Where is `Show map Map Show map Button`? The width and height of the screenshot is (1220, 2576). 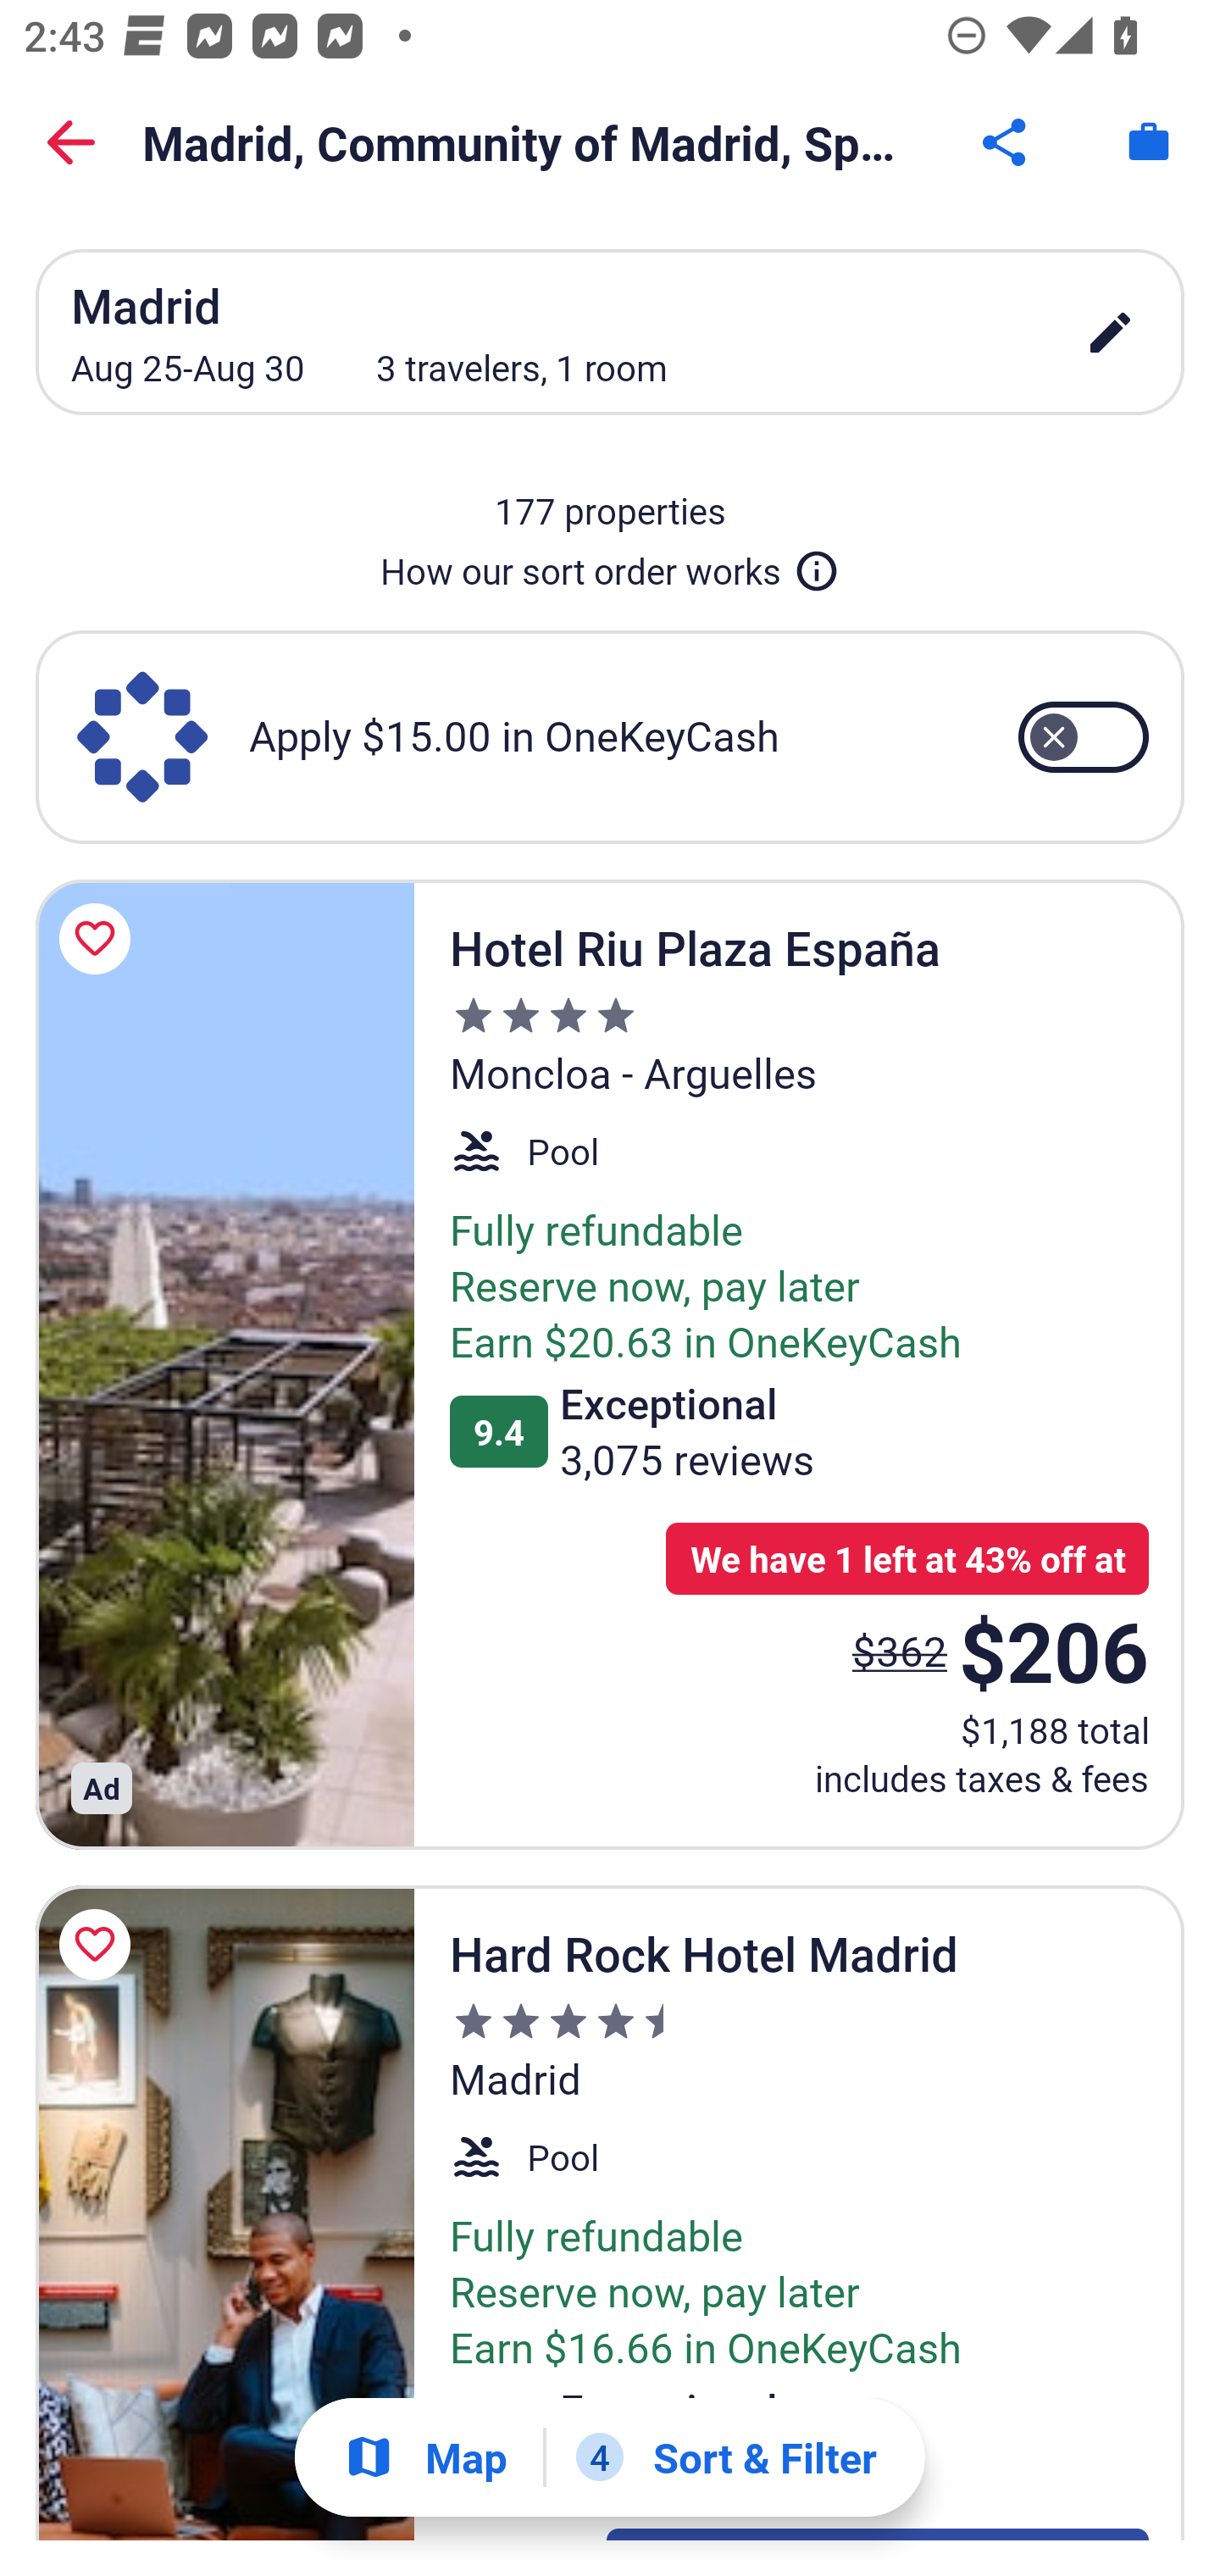
Show map Map Show map Button is located at coordinates (425, 2457).